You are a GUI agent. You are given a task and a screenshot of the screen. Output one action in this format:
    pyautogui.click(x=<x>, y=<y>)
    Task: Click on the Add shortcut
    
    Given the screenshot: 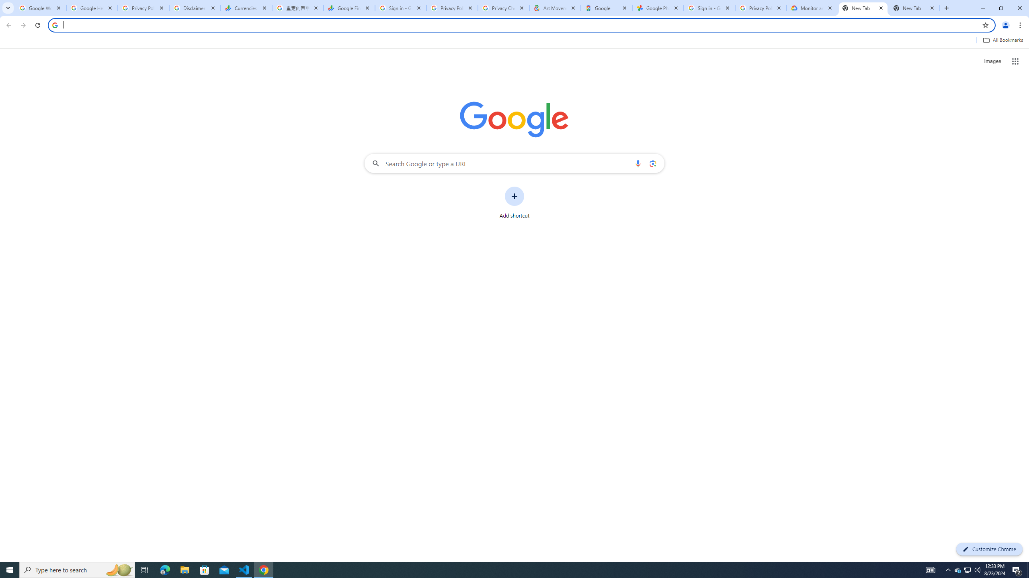 What is the action you would take?
    pyautogui.click(x=514, y=203)
    